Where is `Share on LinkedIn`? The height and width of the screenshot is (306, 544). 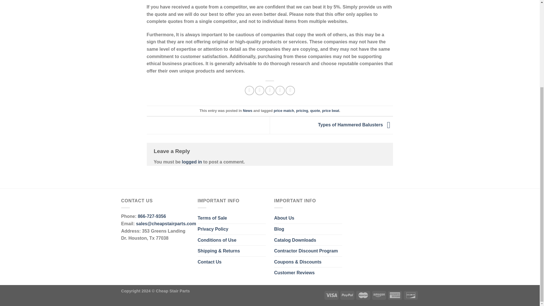 Share on LinkedIn is located at coordinates (290, 90).